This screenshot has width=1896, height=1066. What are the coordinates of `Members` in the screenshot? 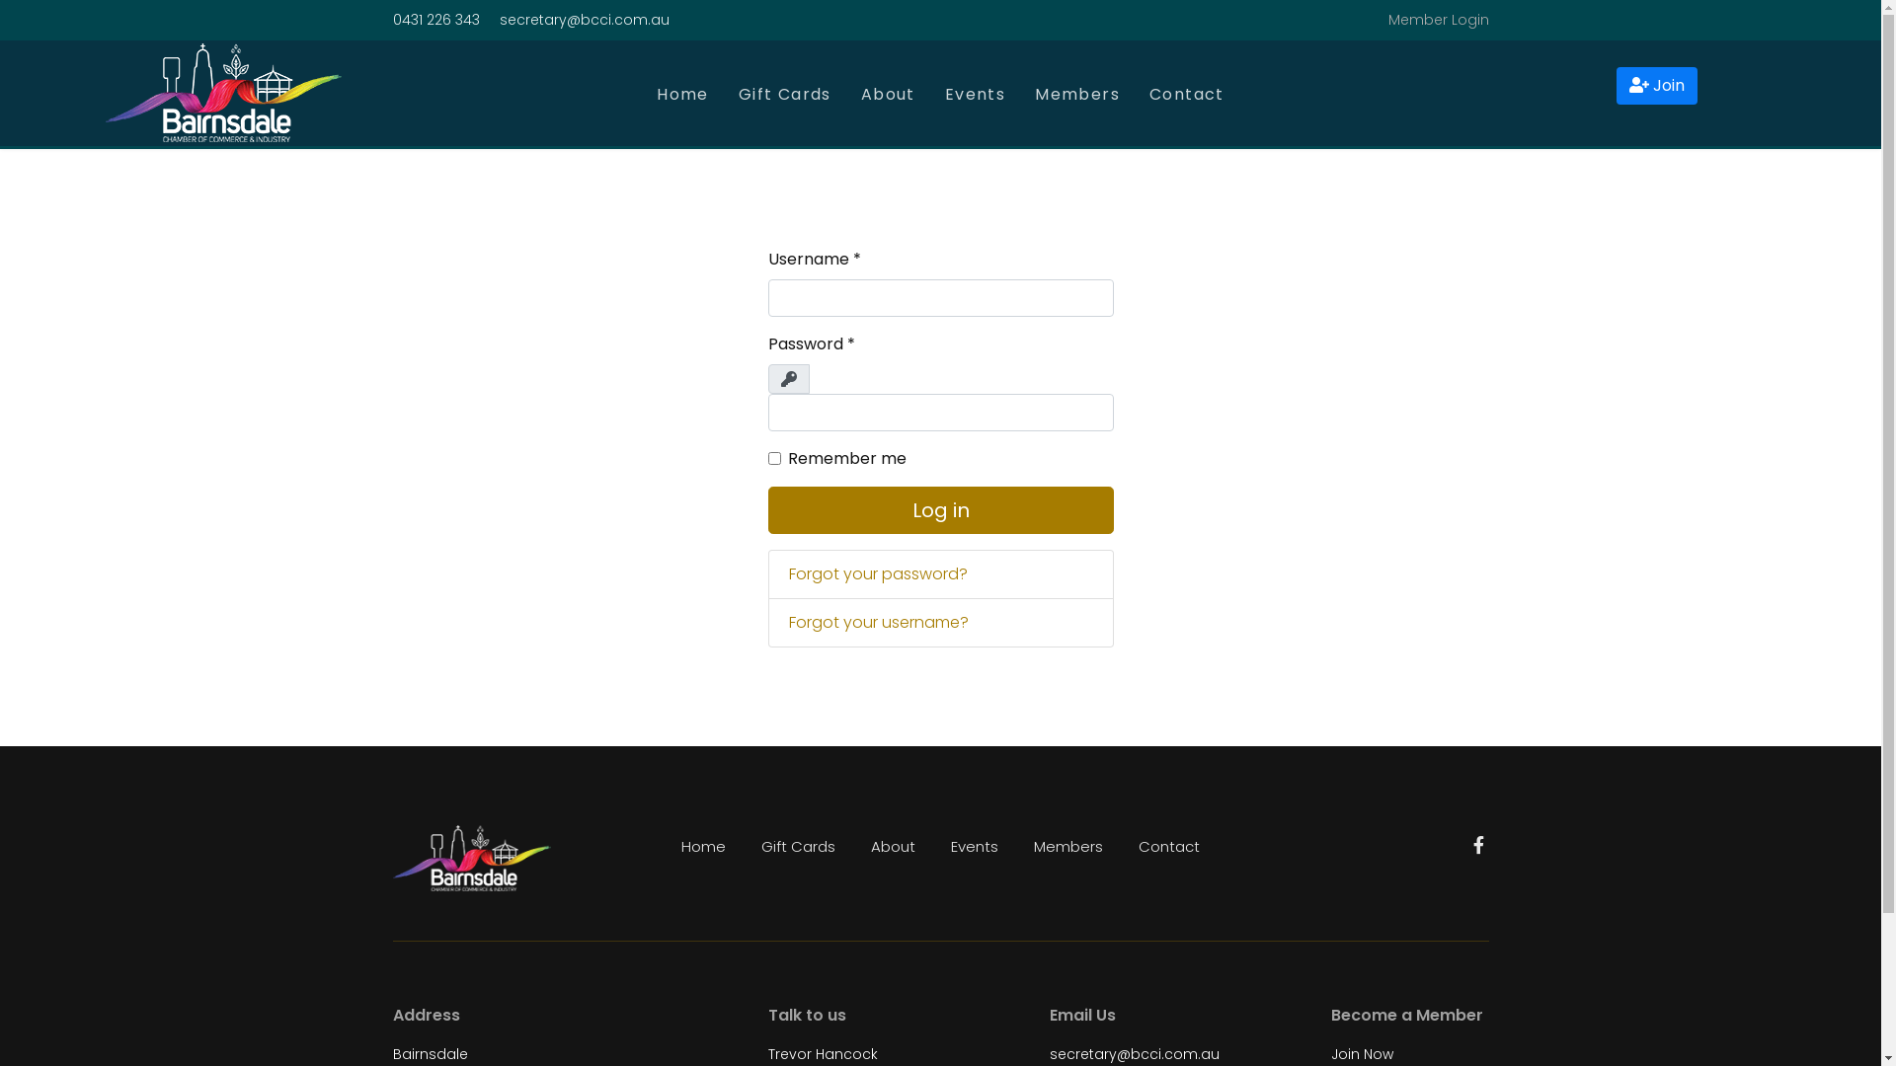 It's located at (1077, 95).